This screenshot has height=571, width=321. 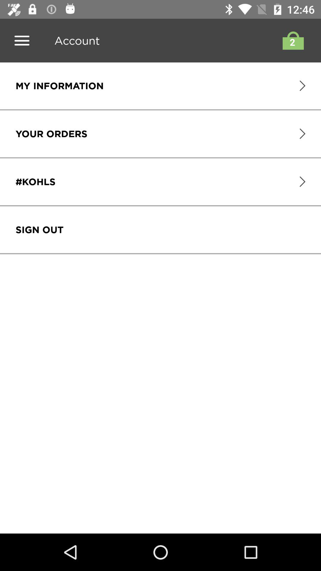 I want to click on launch the icon below #kohls icon, so click(x=39, y=230).